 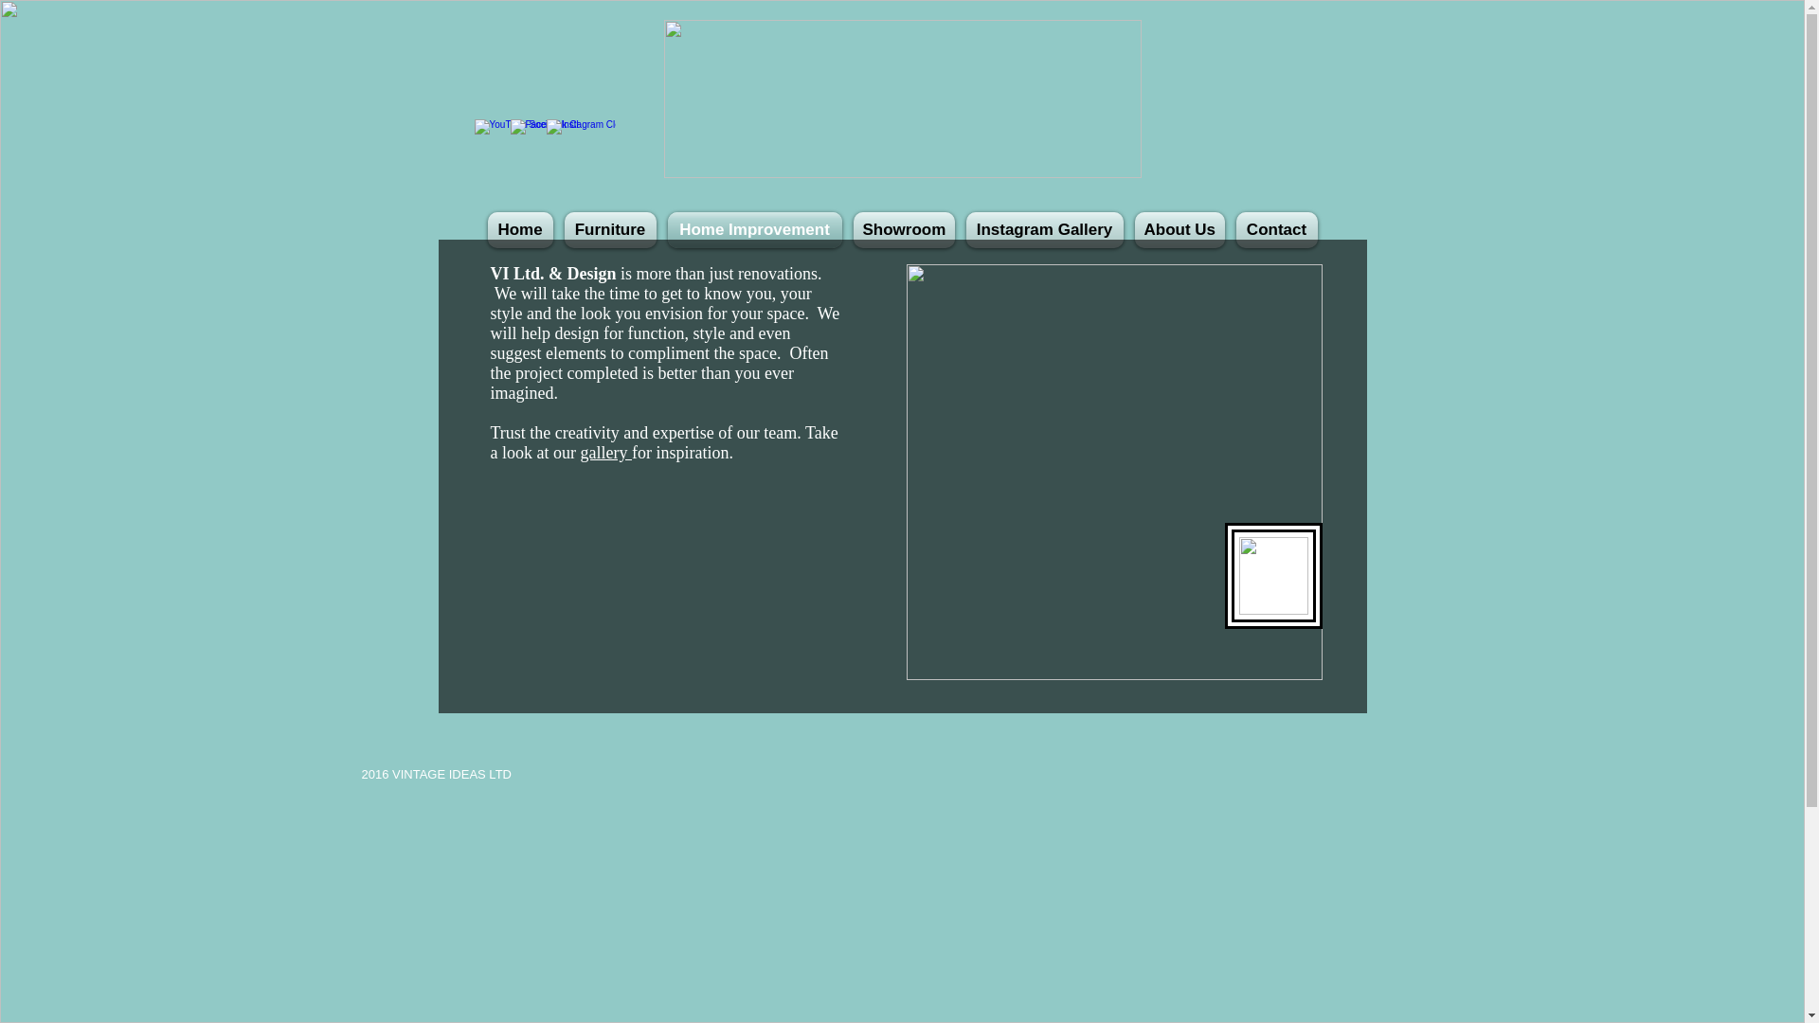 What do you see at coordinates (519, 229) in the screenshot?
I see `Home` at bounding box center [519, 229].